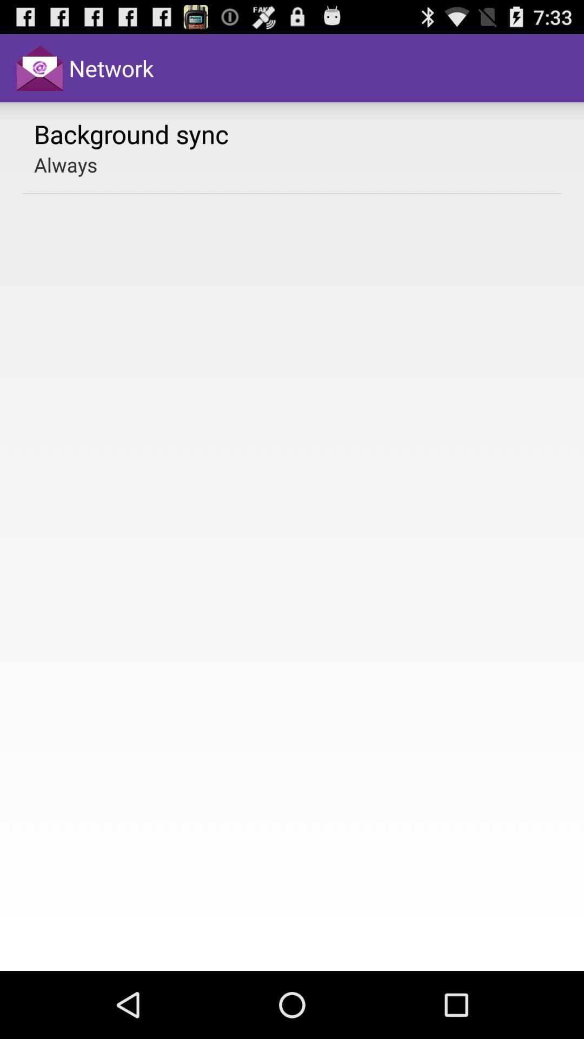 The width and height of the screenshot is (584, 1039). I want to click on choose always, so click(66, 165).